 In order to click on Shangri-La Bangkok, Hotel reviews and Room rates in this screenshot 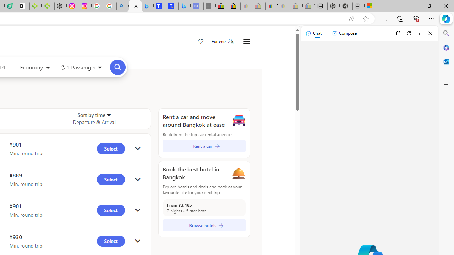, I will do `click(172, 6)`.